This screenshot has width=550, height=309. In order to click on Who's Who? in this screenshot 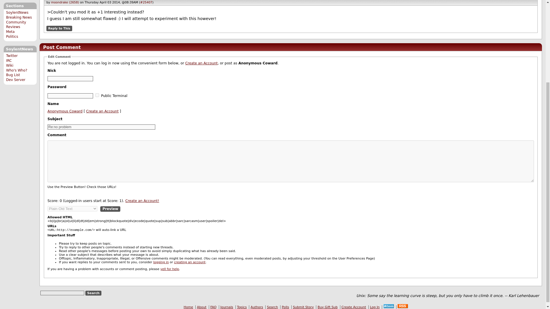, I will do `click(17, 70)`.